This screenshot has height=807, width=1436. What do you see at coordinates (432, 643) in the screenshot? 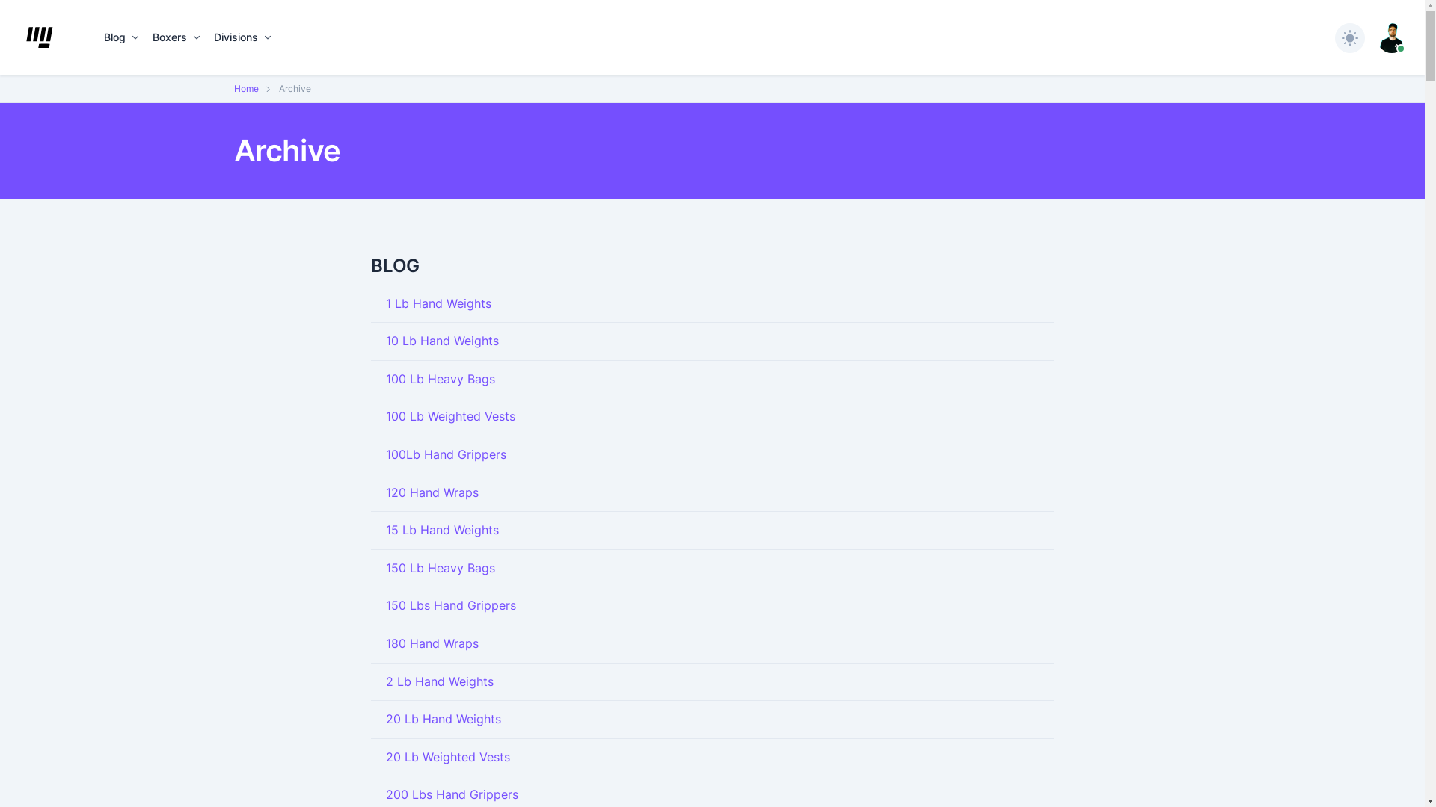
I see `180 Hand Wraps` at bounding box center [432, 643].